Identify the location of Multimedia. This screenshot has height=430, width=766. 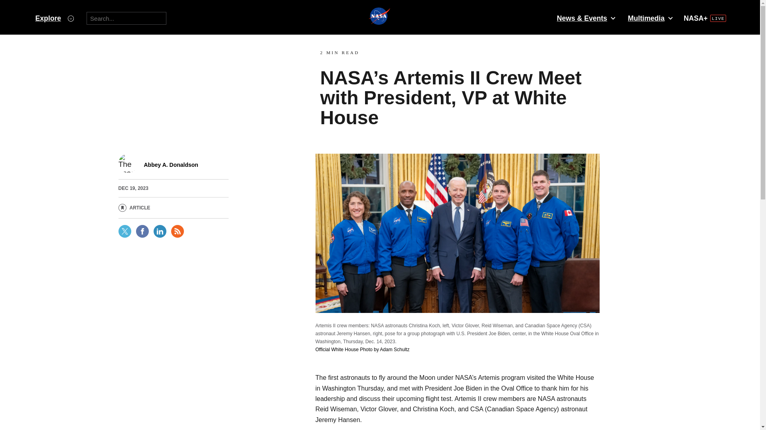
(650, 18).